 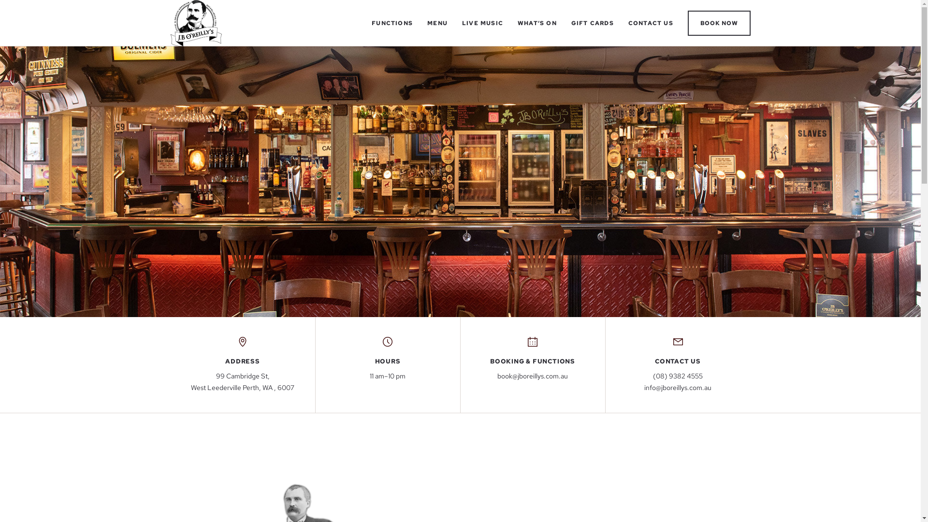 I want to click on BOOK NOW
BOOK NOW, so click(x=719, y=23).